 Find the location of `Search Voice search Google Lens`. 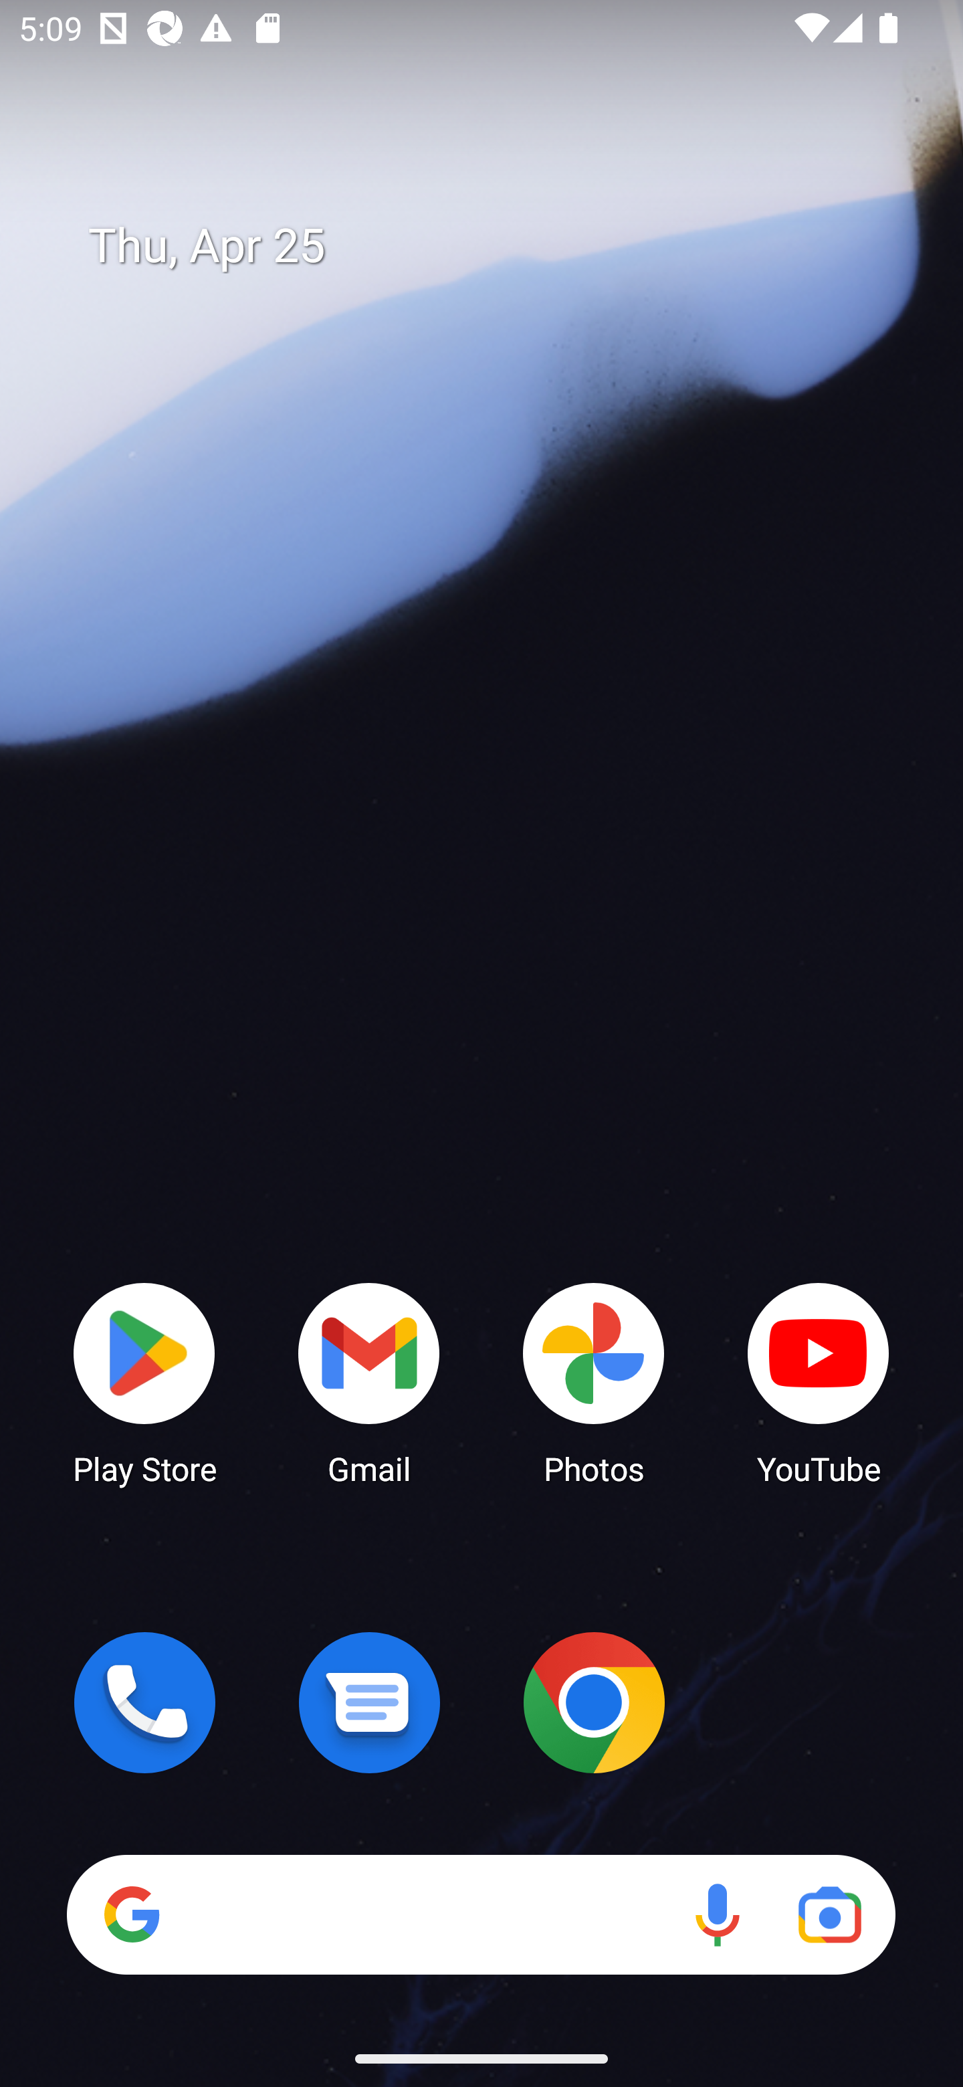

Search Voice search Google Lens is located at coordinates (481, 1914).